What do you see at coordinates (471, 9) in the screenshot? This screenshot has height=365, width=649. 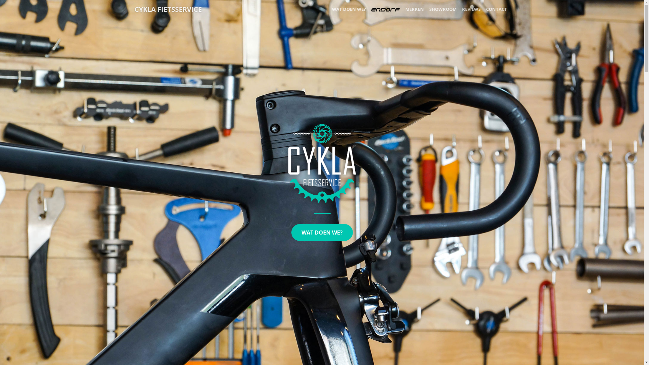 I see `REVIEWS` at bounding box center [471, 9].